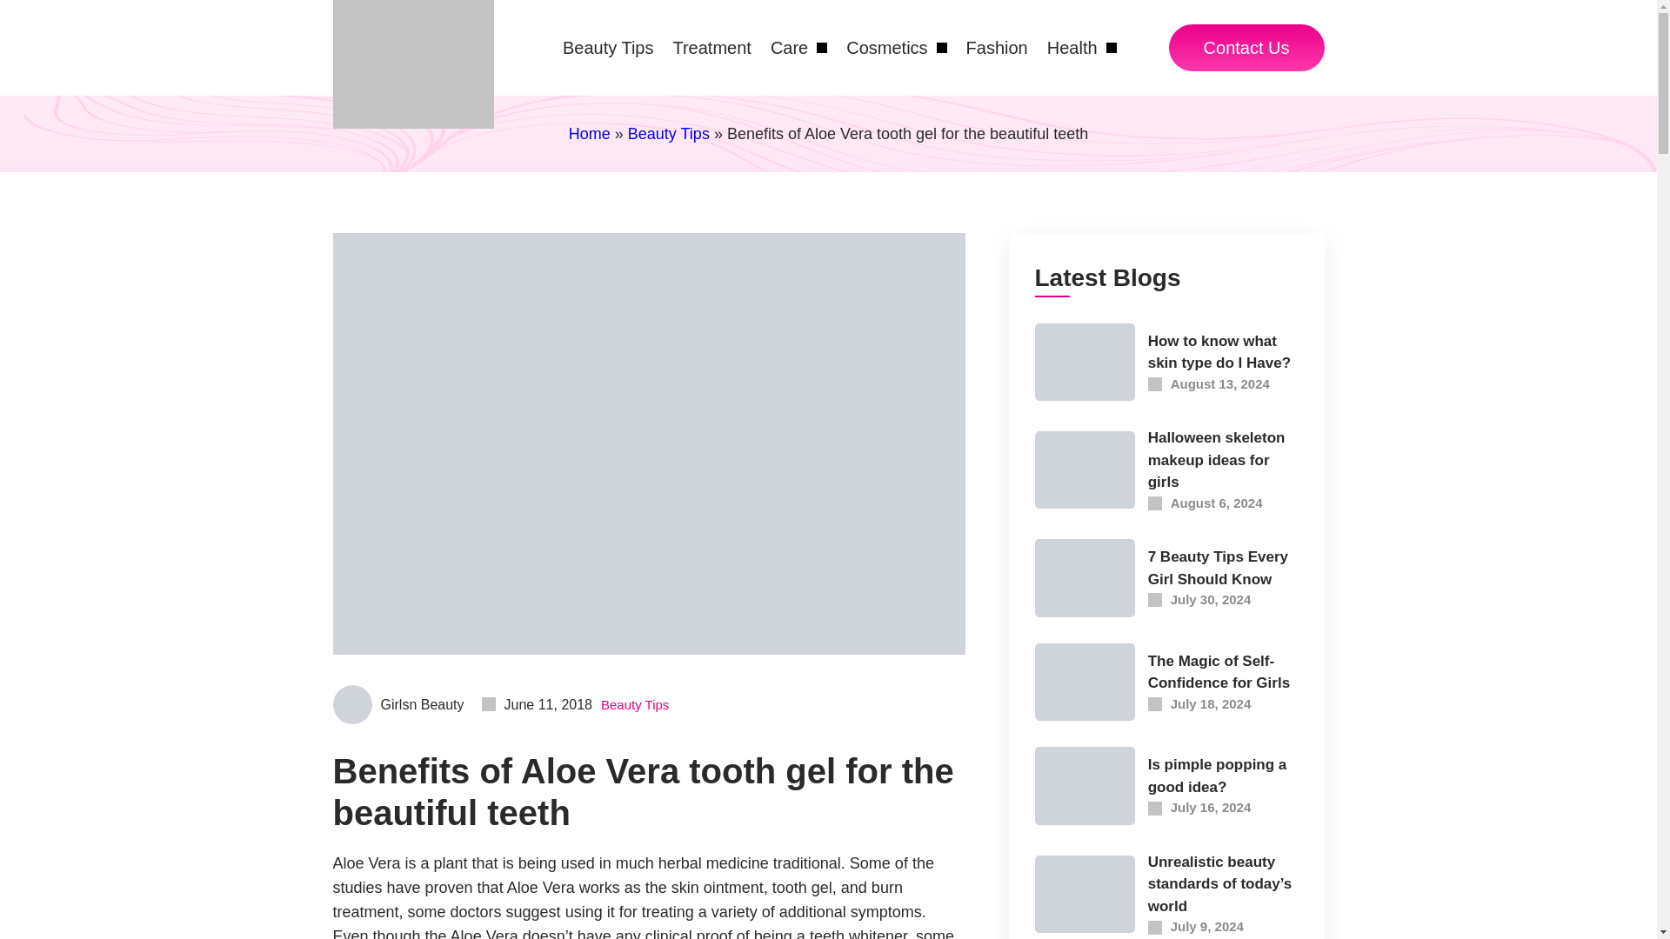 The height and width of the screenshot is (939, 1670). I want to click on Beauty Tips, so click(609, 47).